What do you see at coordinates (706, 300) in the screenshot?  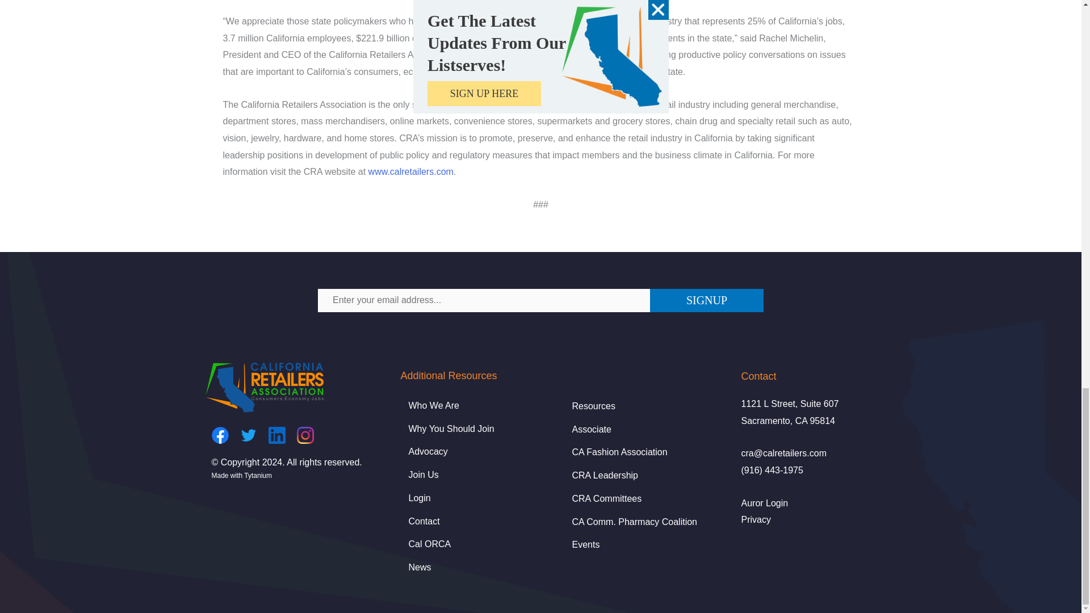 I see `SIGNUP` at bounding box center [706, 300].